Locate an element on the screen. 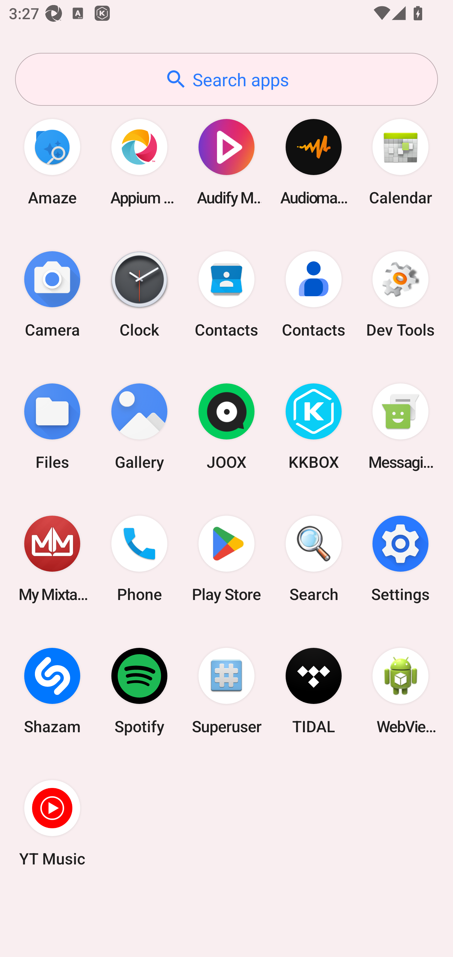 The height and width of the screenshot is (957, 453). Calendar is located at coordinates (400, 162).